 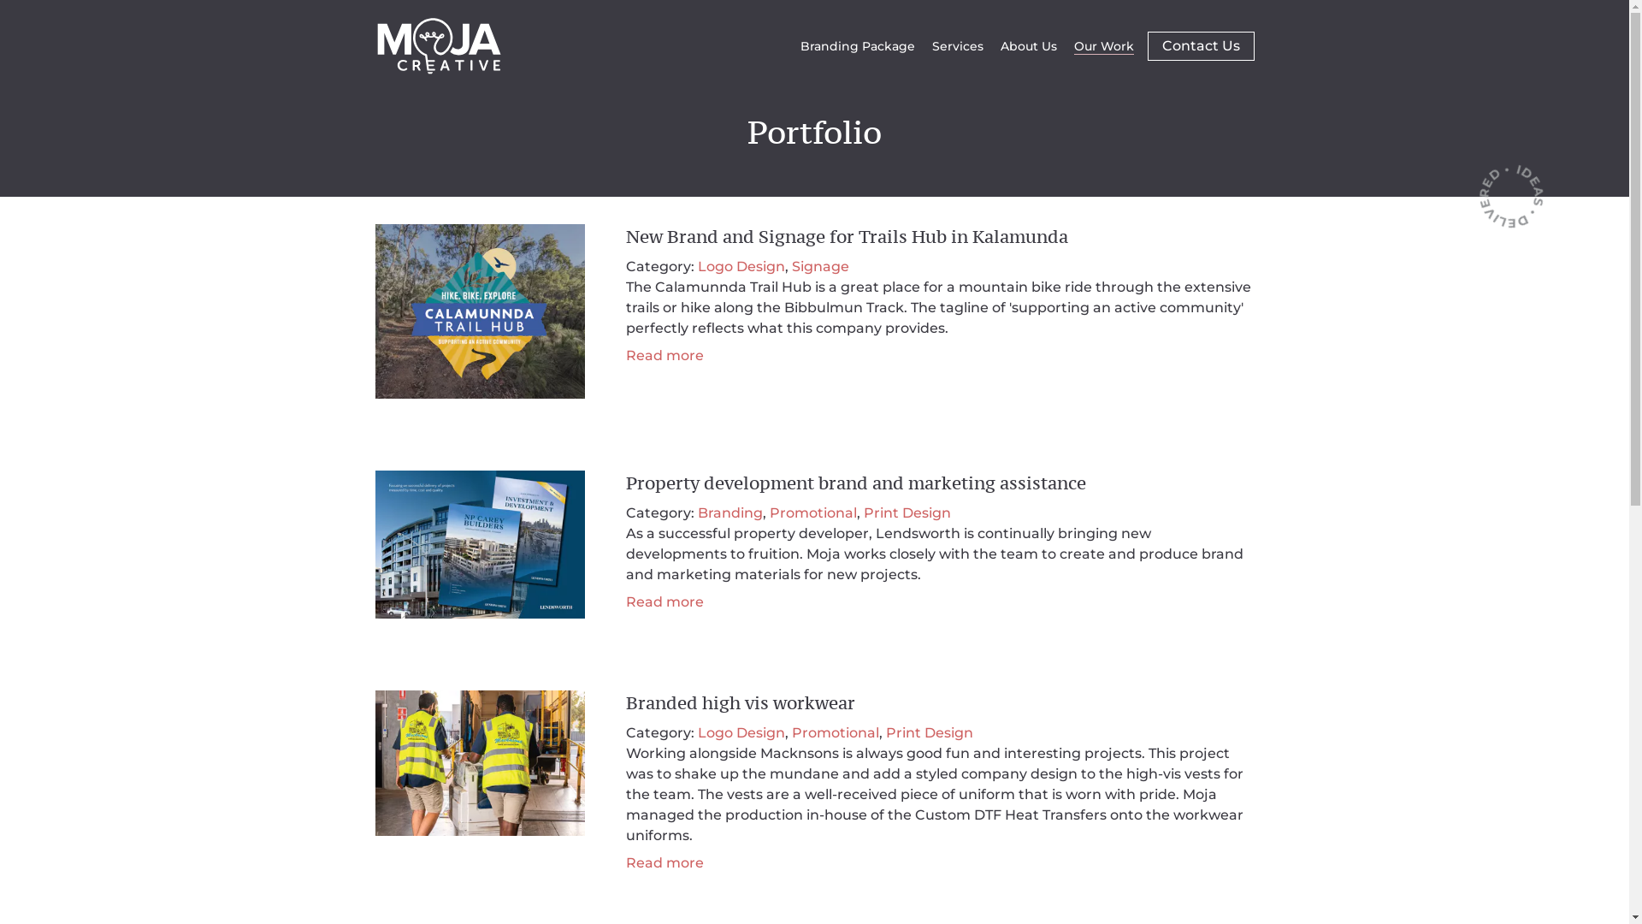 What do you see at coordinates (665, 602) in the screenshot?
I see `Read more` at bounding box center [665, 602].